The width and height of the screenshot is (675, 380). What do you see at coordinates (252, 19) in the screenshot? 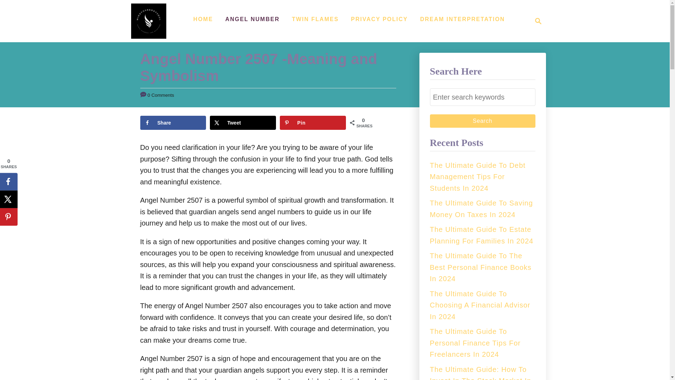
I see `ANGEL NUMBER` at bounding box center [252, 19].